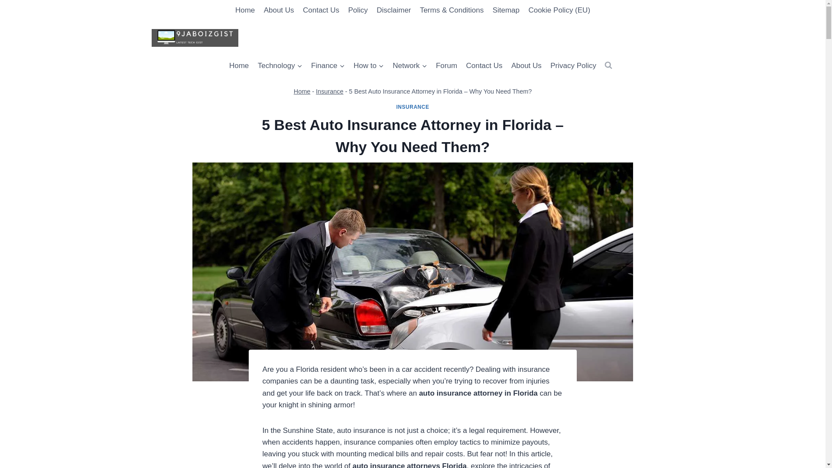 The image size is (832, 468). I want to click on Home, so click(245, 10).